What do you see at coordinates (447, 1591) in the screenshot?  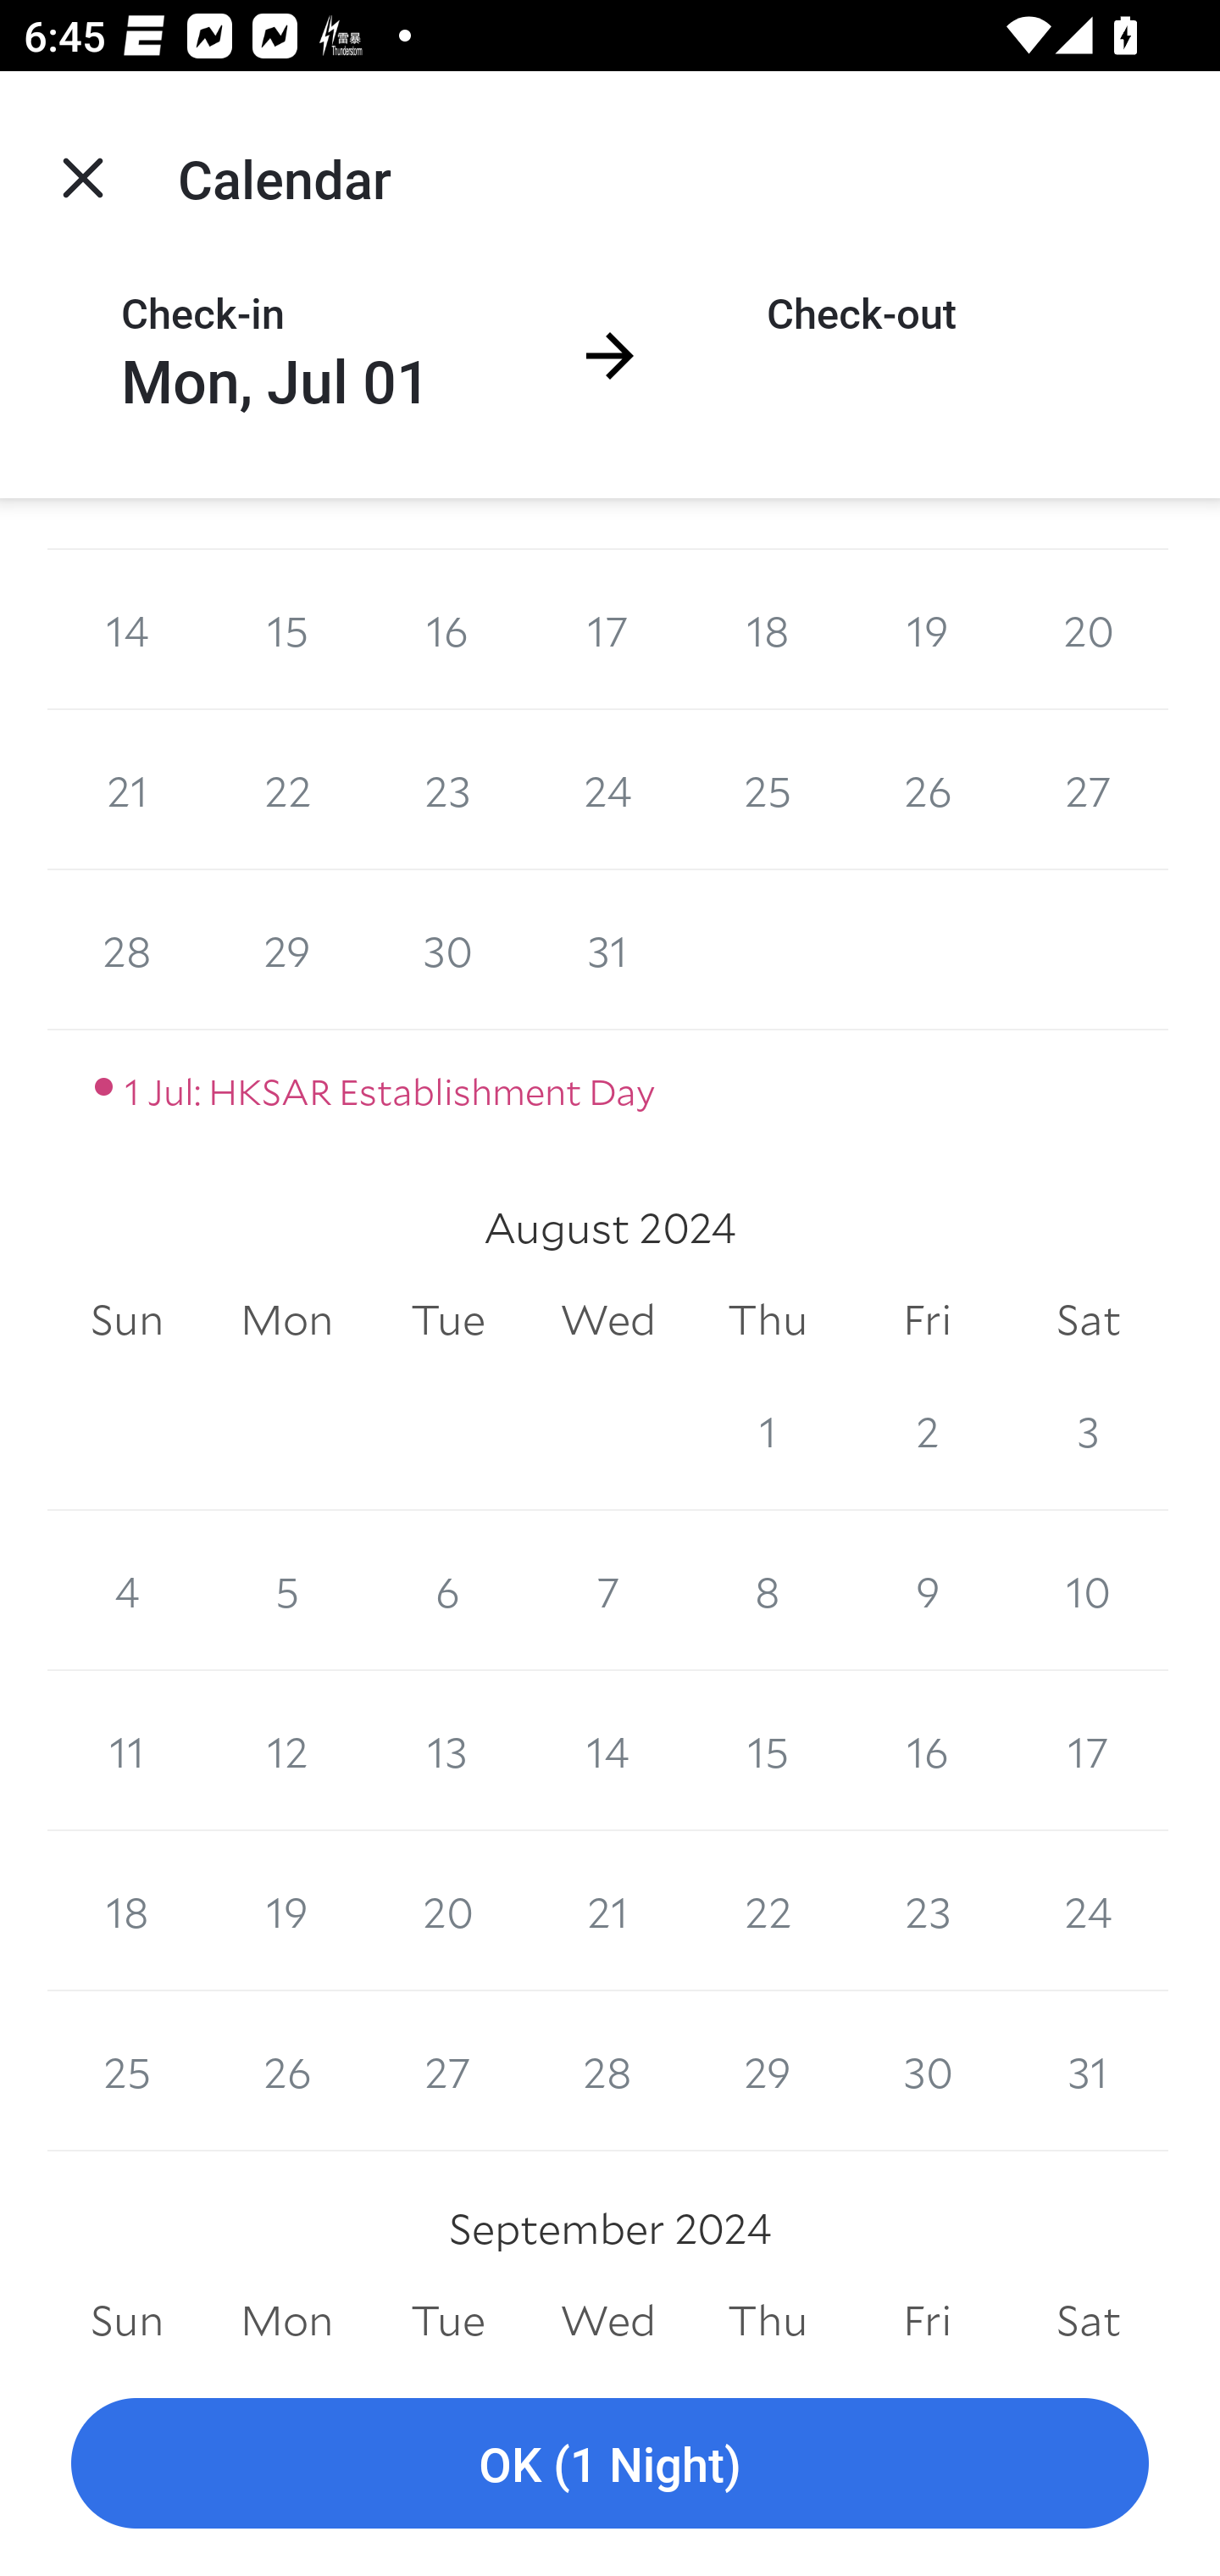 I see `6 6 August 2024` at bounding box center [447, 1591].